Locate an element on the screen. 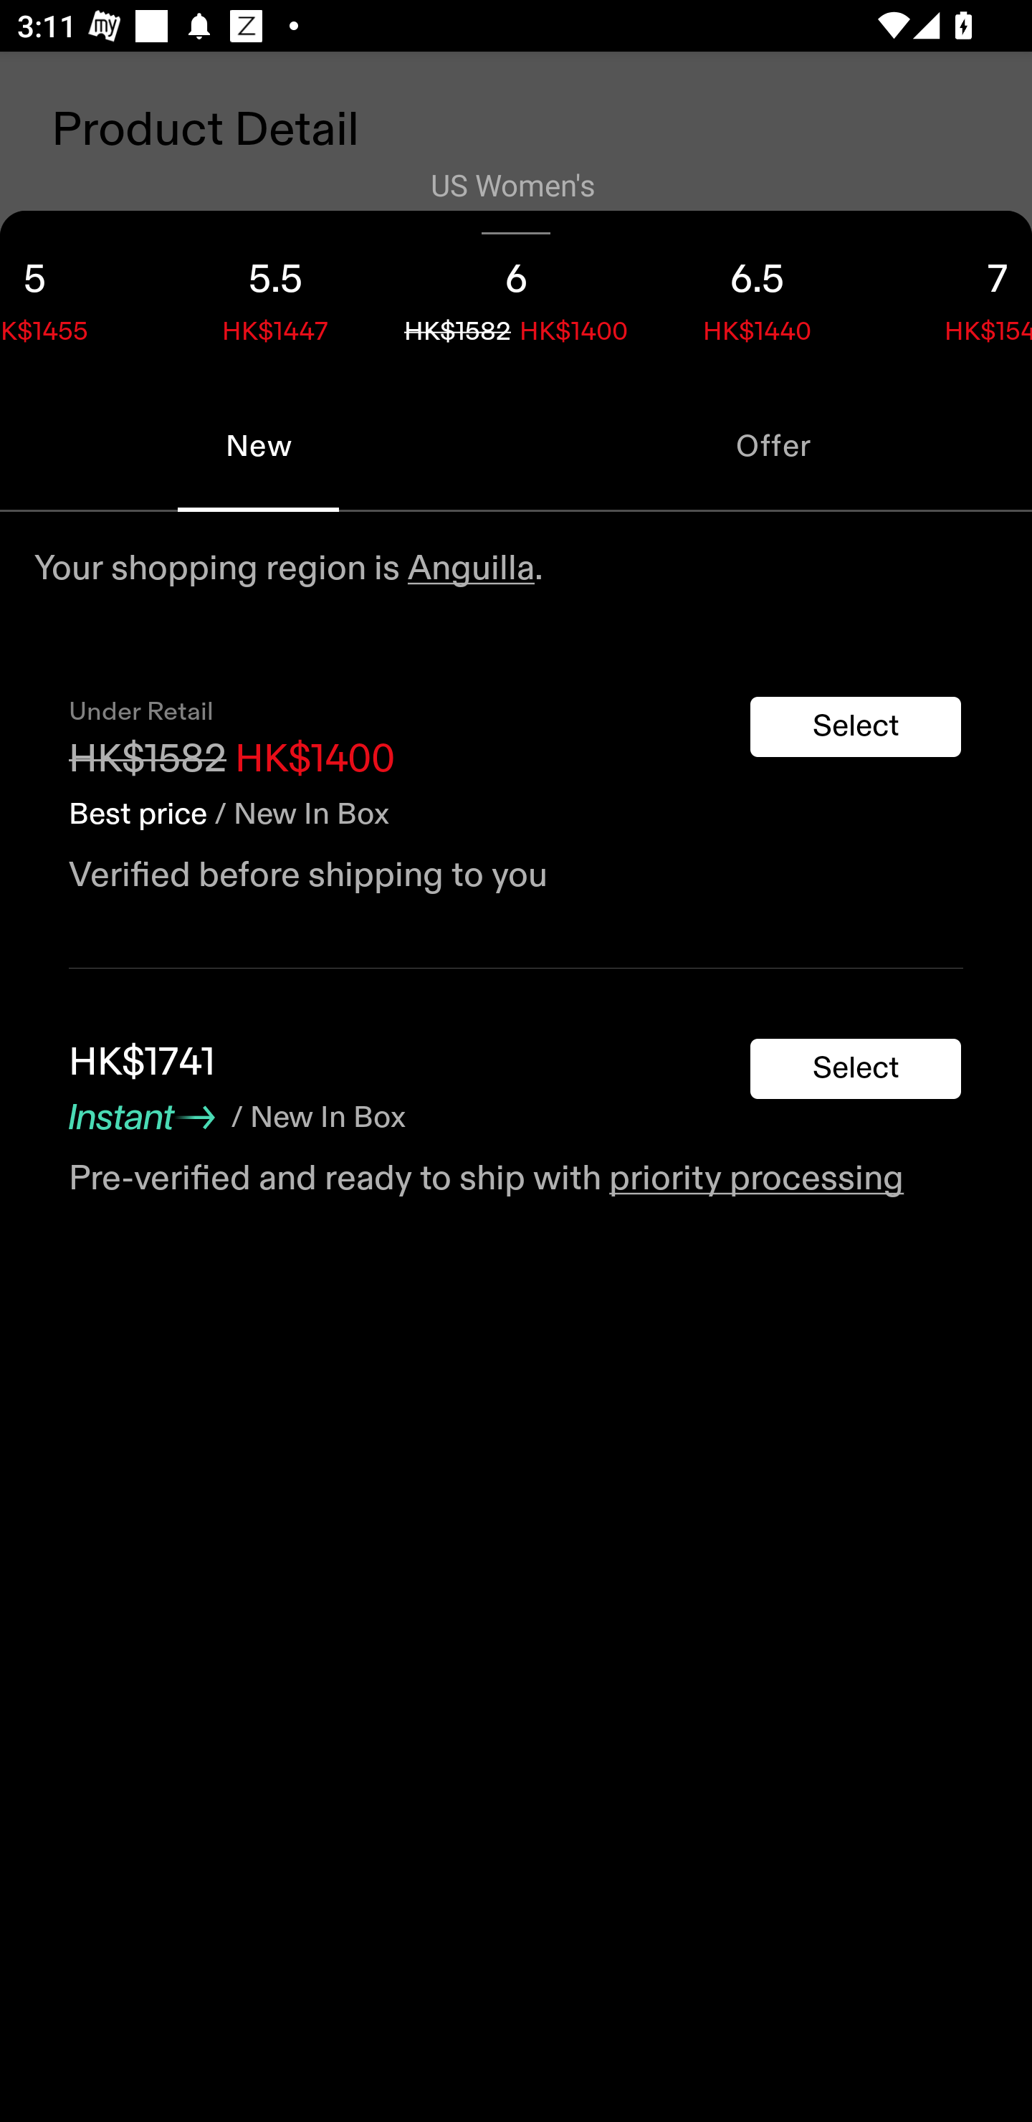  Offer is located at coordinates (774, 446).